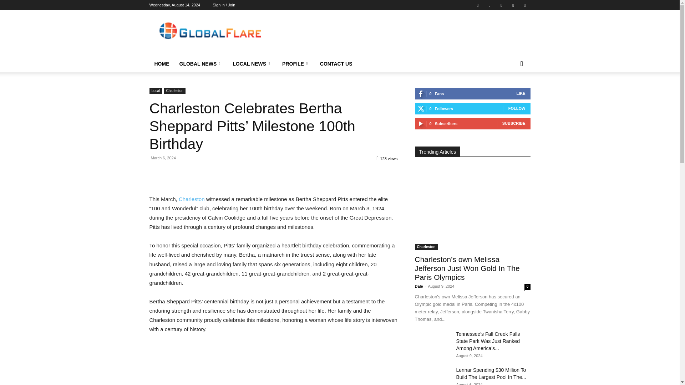 The width and height of the screenshot is (685, 385). I want to click on Vimeo, so click(501, 5).